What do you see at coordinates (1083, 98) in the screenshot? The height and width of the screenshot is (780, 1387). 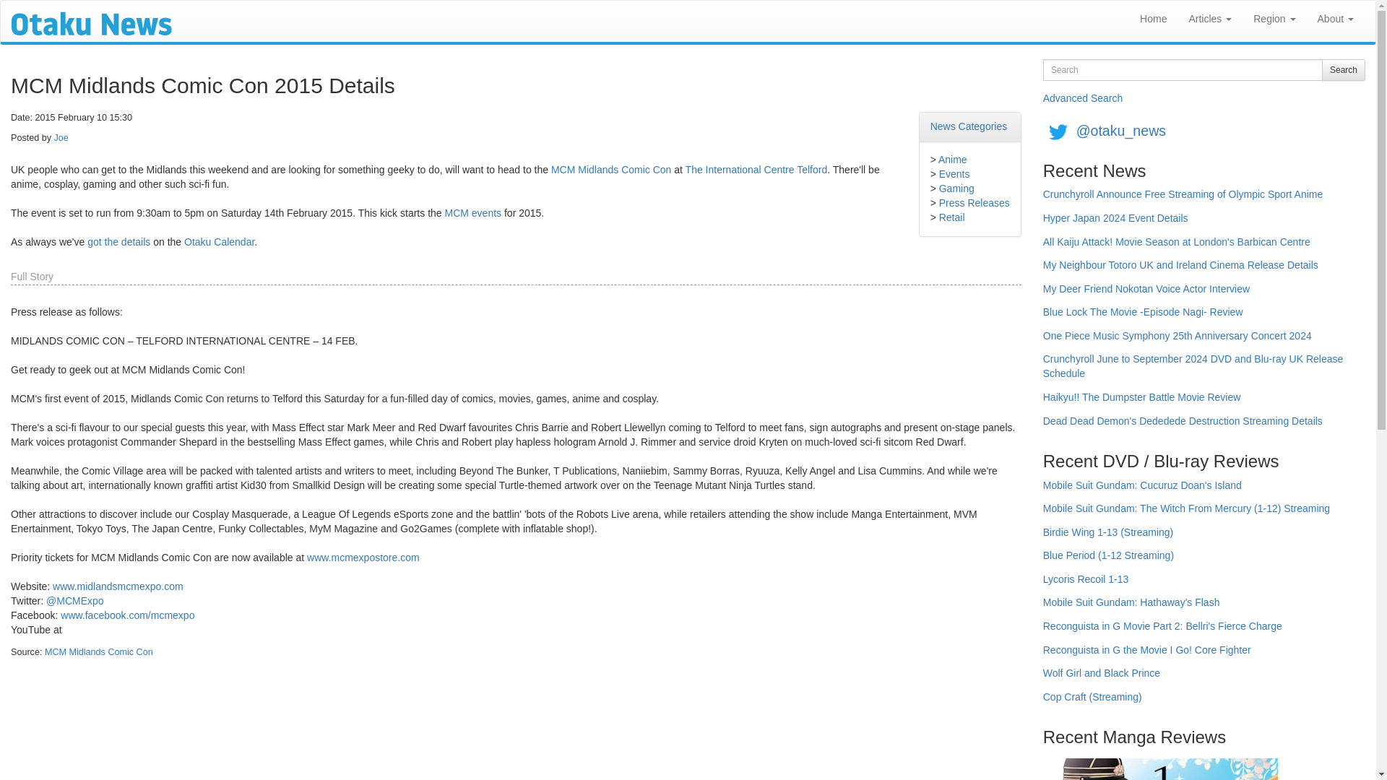 I see `Advanced Search` at bounding box center [1083, 98].